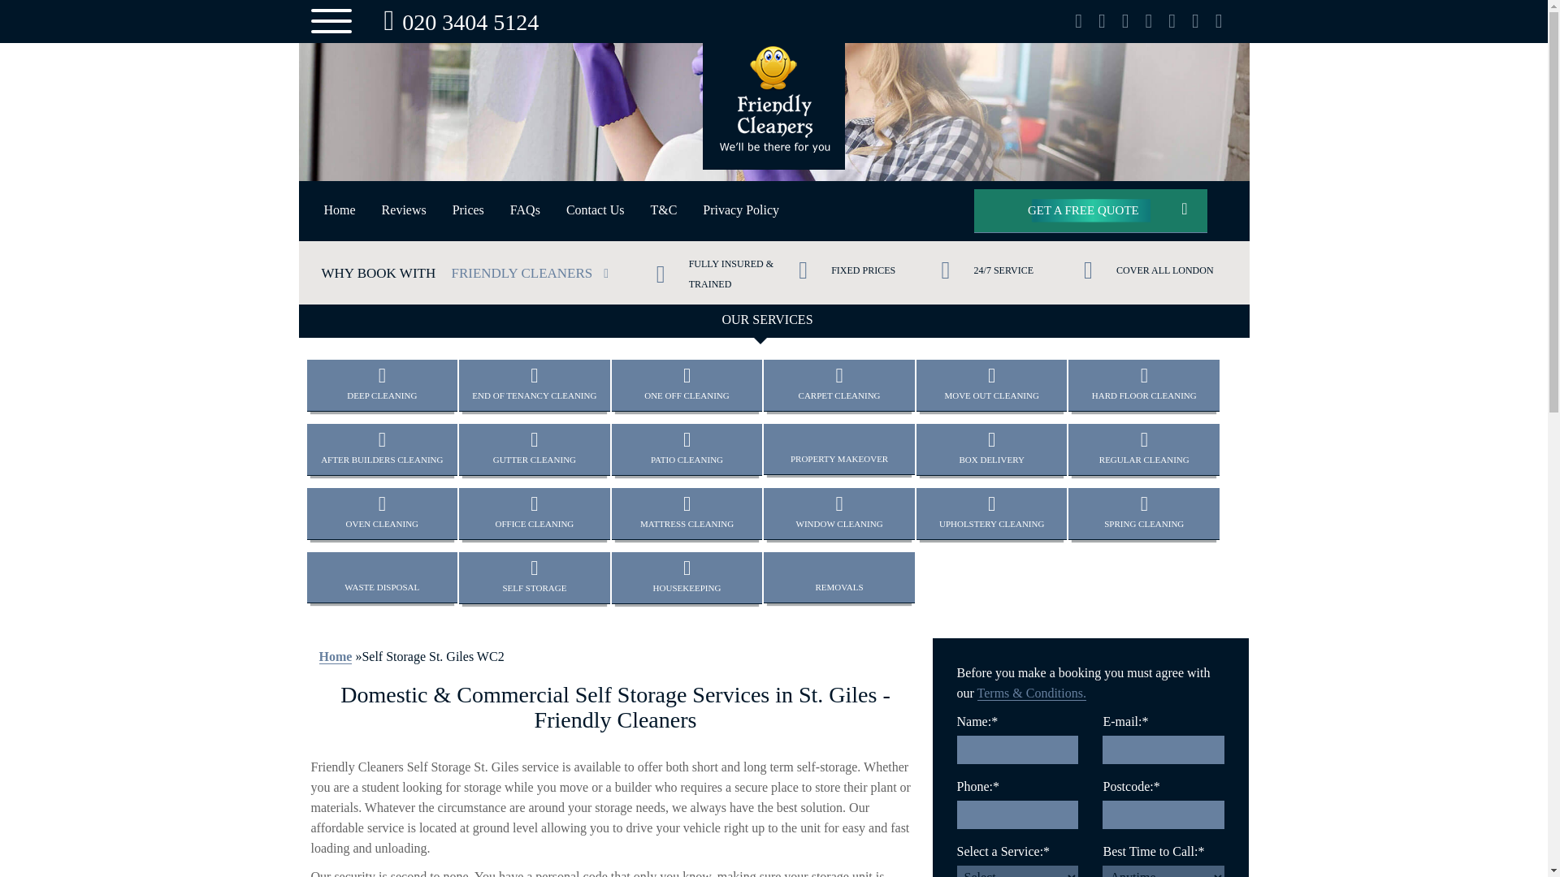 The height and width of the screenshot is (877, 1560). What do you see at coordinates (525, 210) in the screenshot?
I see `FAQs` at bounding box center [525, 210].